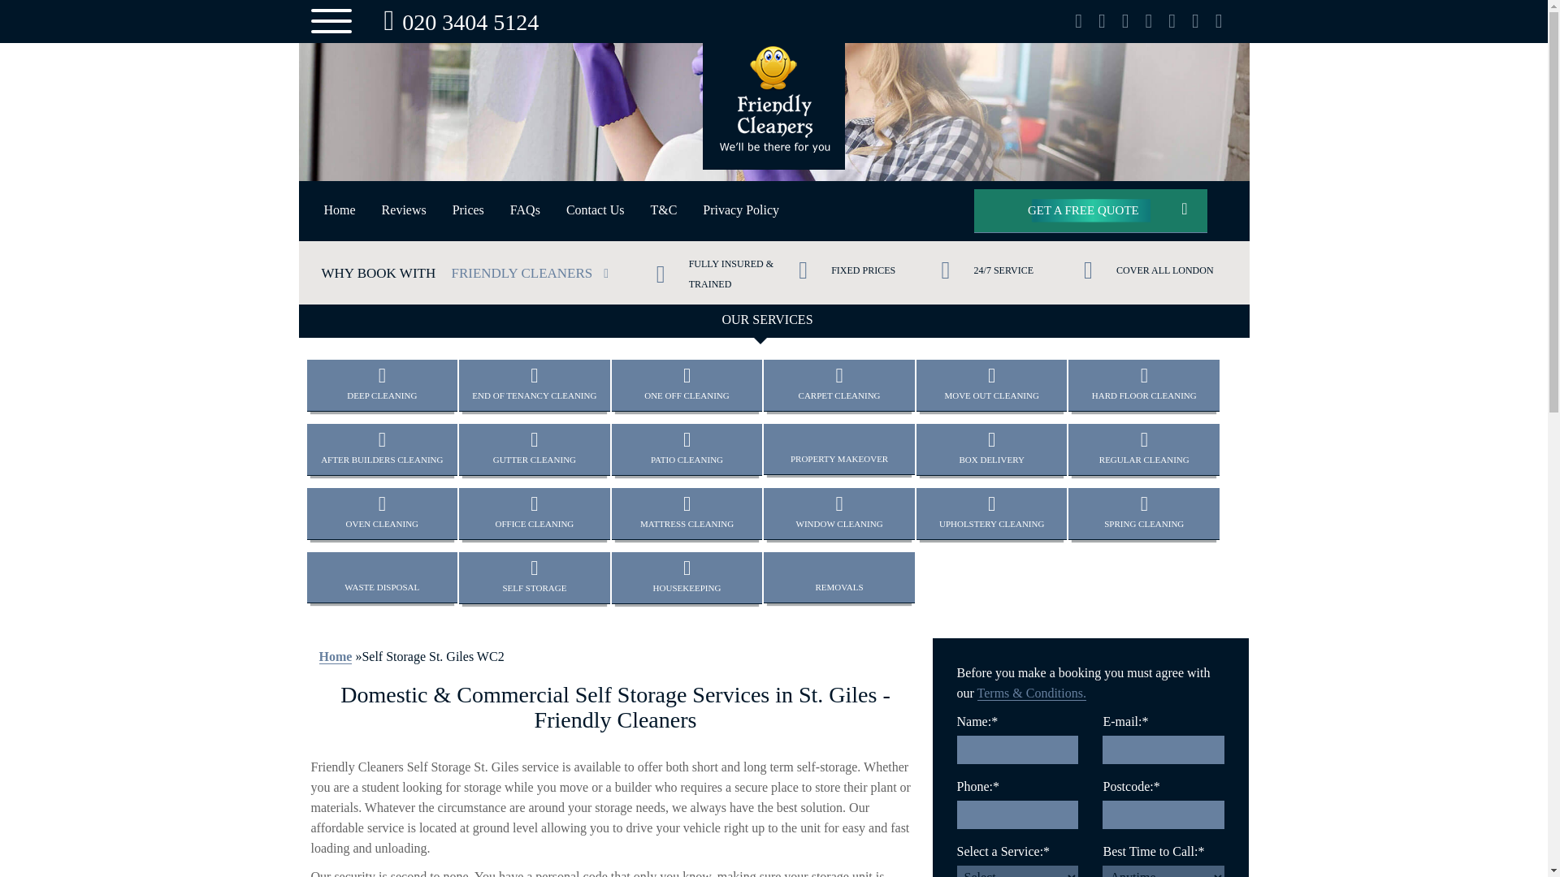 The height and width of the screenshot is (877, 1560). What do you see at coordinates (525, 210) in the screenshot?
I see `FAQs` at bounding box center [525, 210].